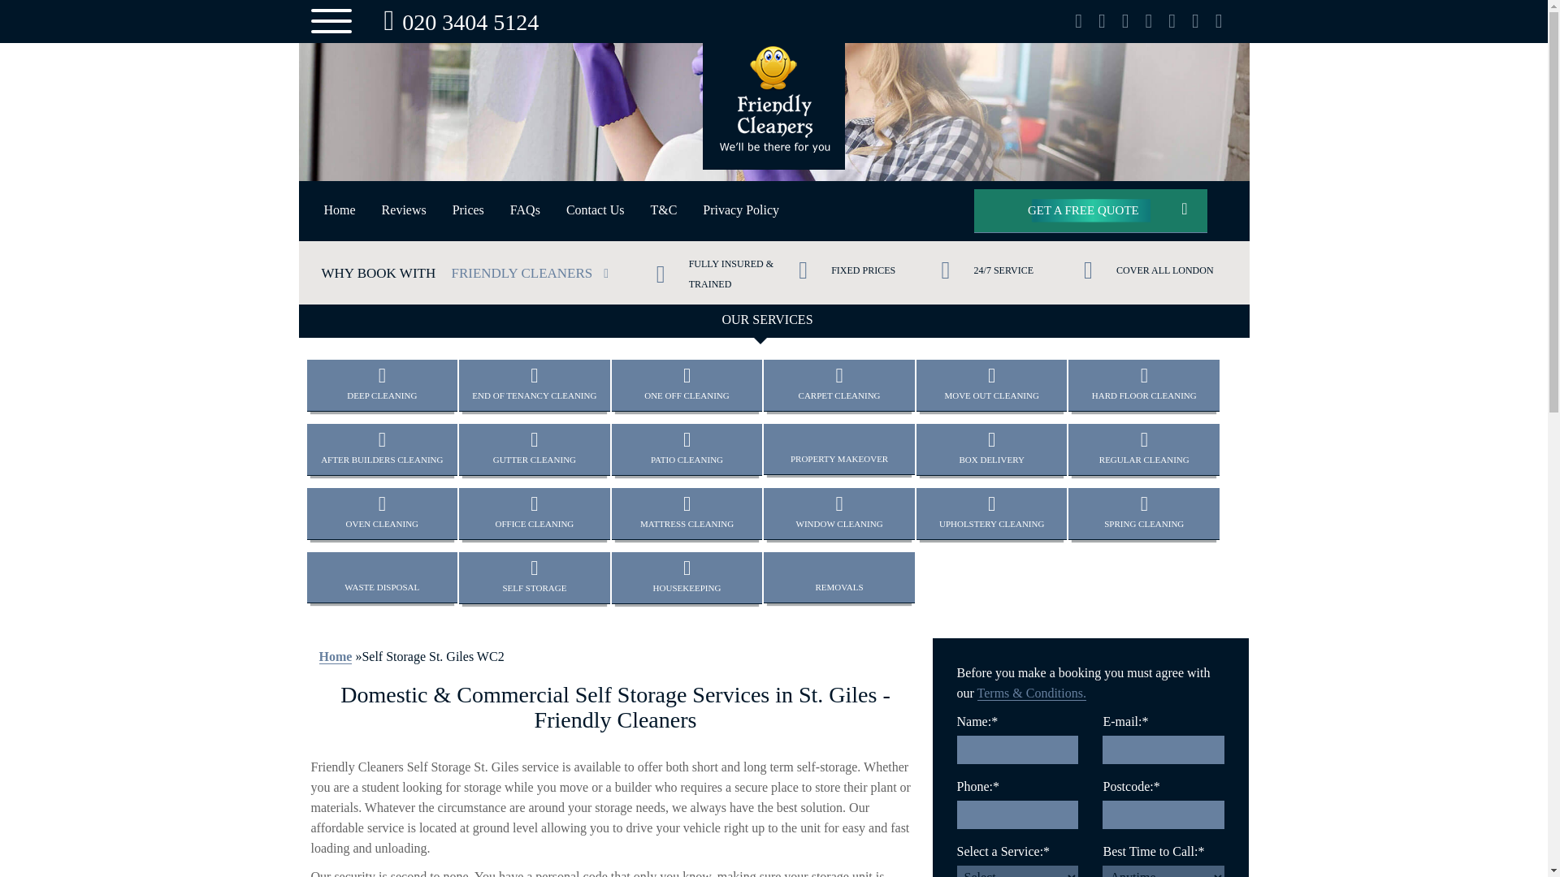 The height and width of the screenshot is (877, 1560). What do you see at coordinates (525, 210) in the screenshot?
I see `FAQs` at bounding box center [525, 210].